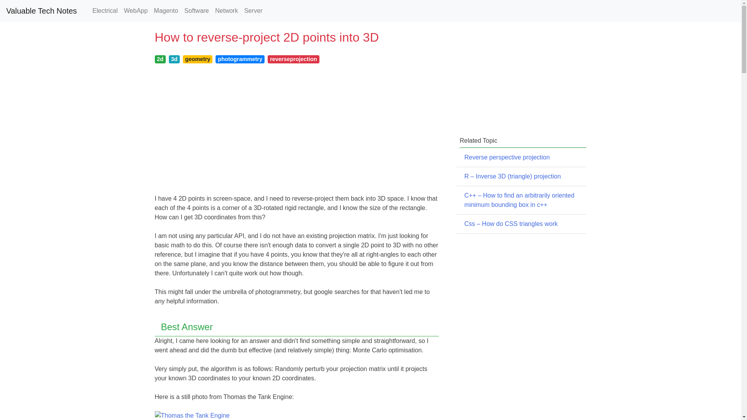  Describe the element at coordinates (226, 10) in the screenshot. I see `Network` at that location.